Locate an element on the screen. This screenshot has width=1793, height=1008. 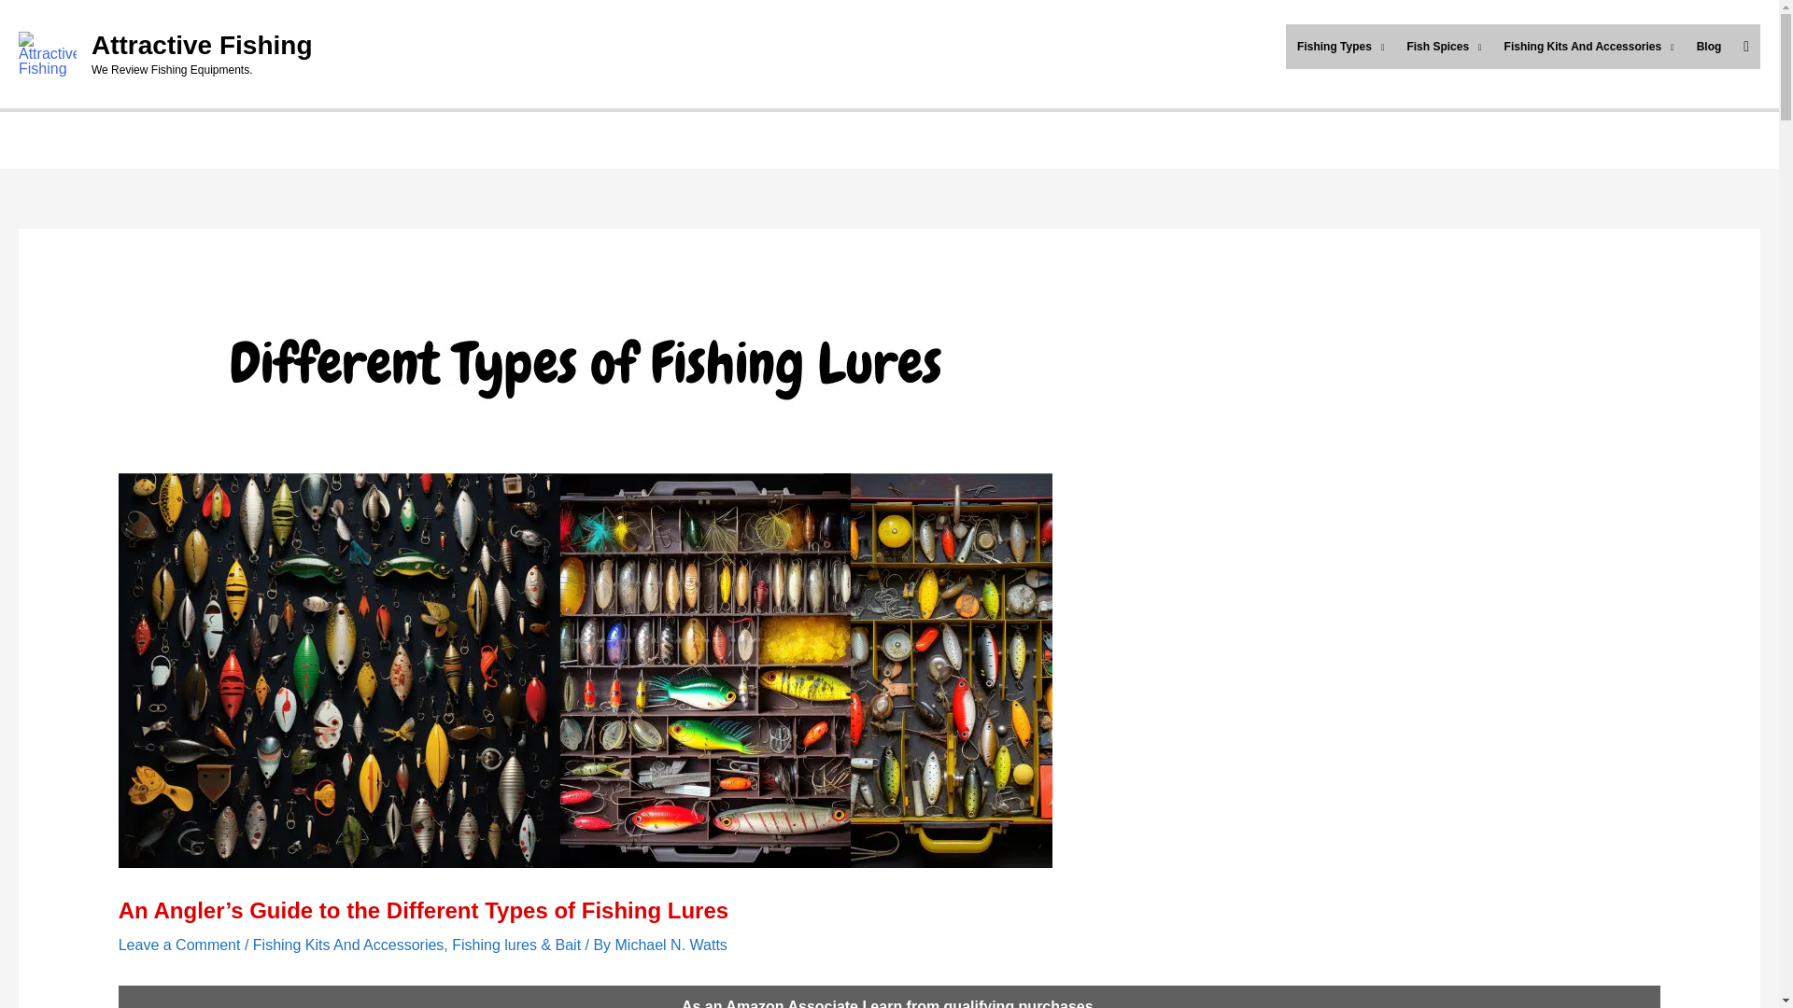
Fishing Types is located at coordinates (1339, 47).